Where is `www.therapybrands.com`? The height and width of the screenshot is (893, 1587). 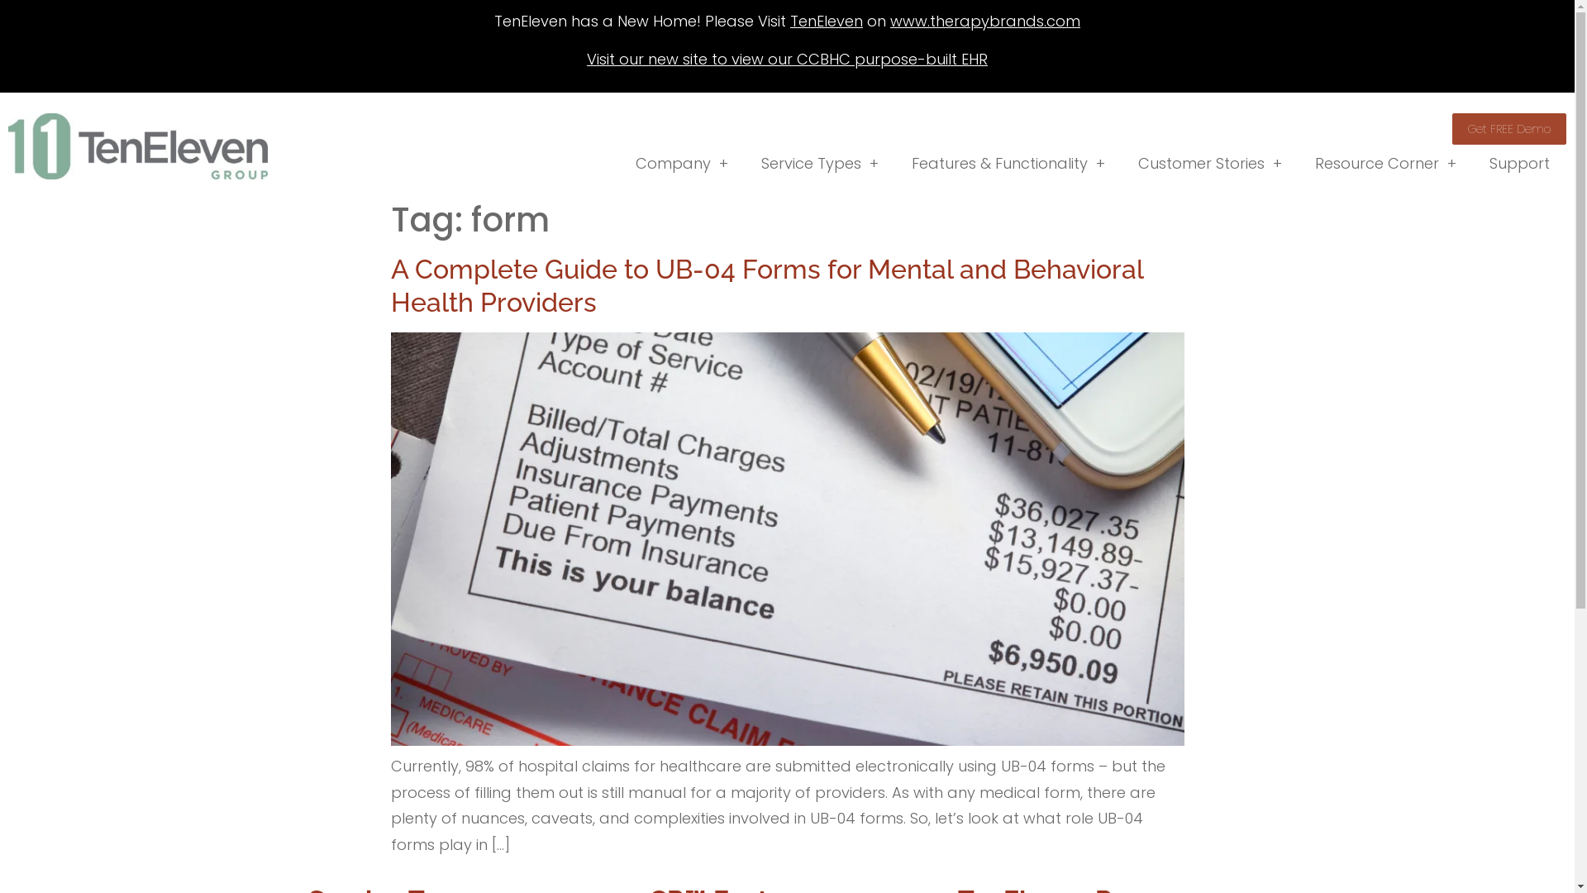
www.therapybrands.com is located at coordinates (985, 21).